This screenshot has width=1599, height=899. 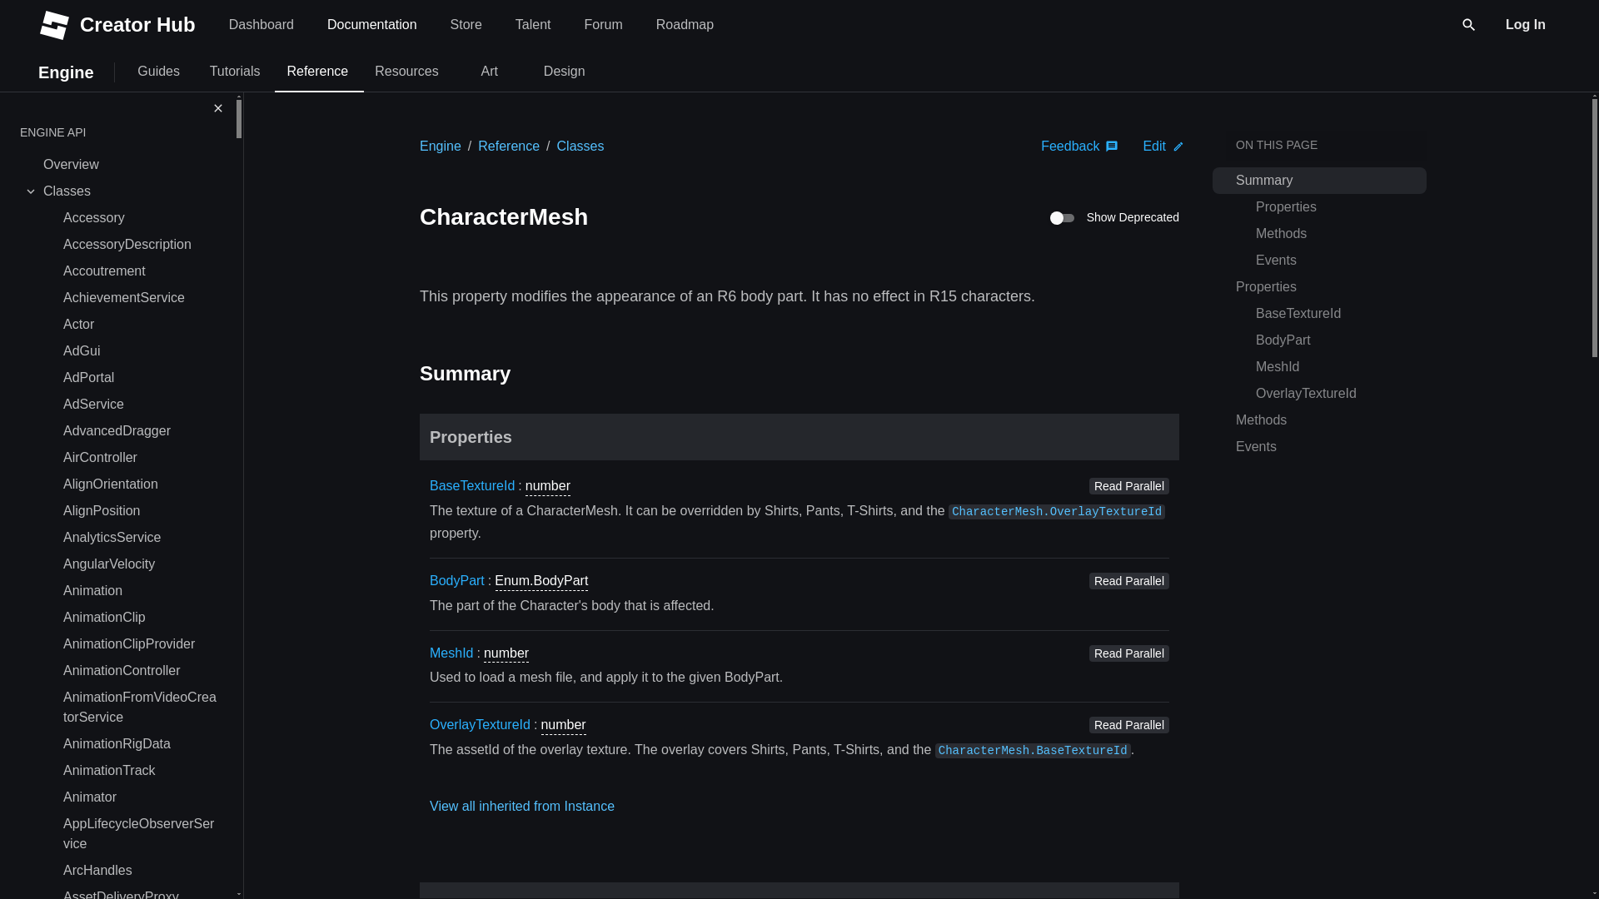 What do you see at coordinates (140, 271) in the screenshot?
I see `Guides` at bounding box center [140, 271].